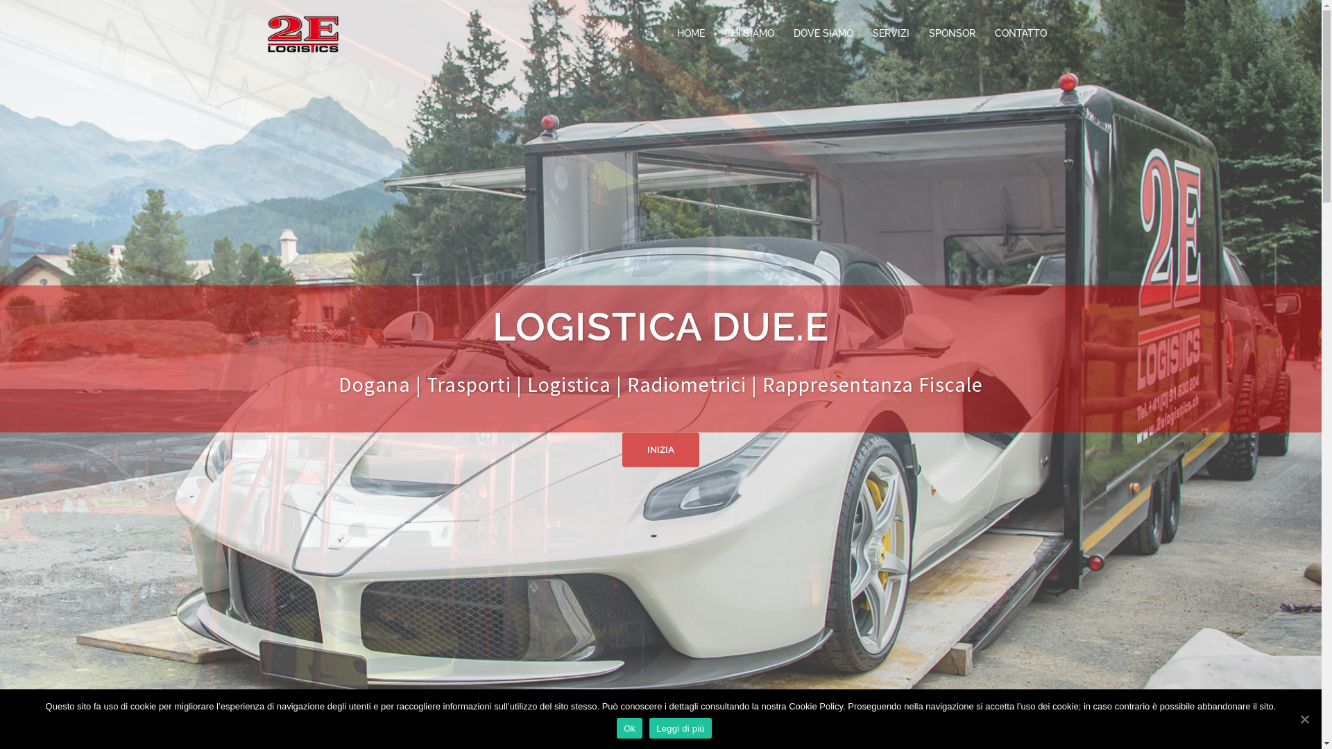  What do you see at coordinates (749, 34) in the screenshot?
I see `CHI SIAMO` at bounding box center [749, 34].